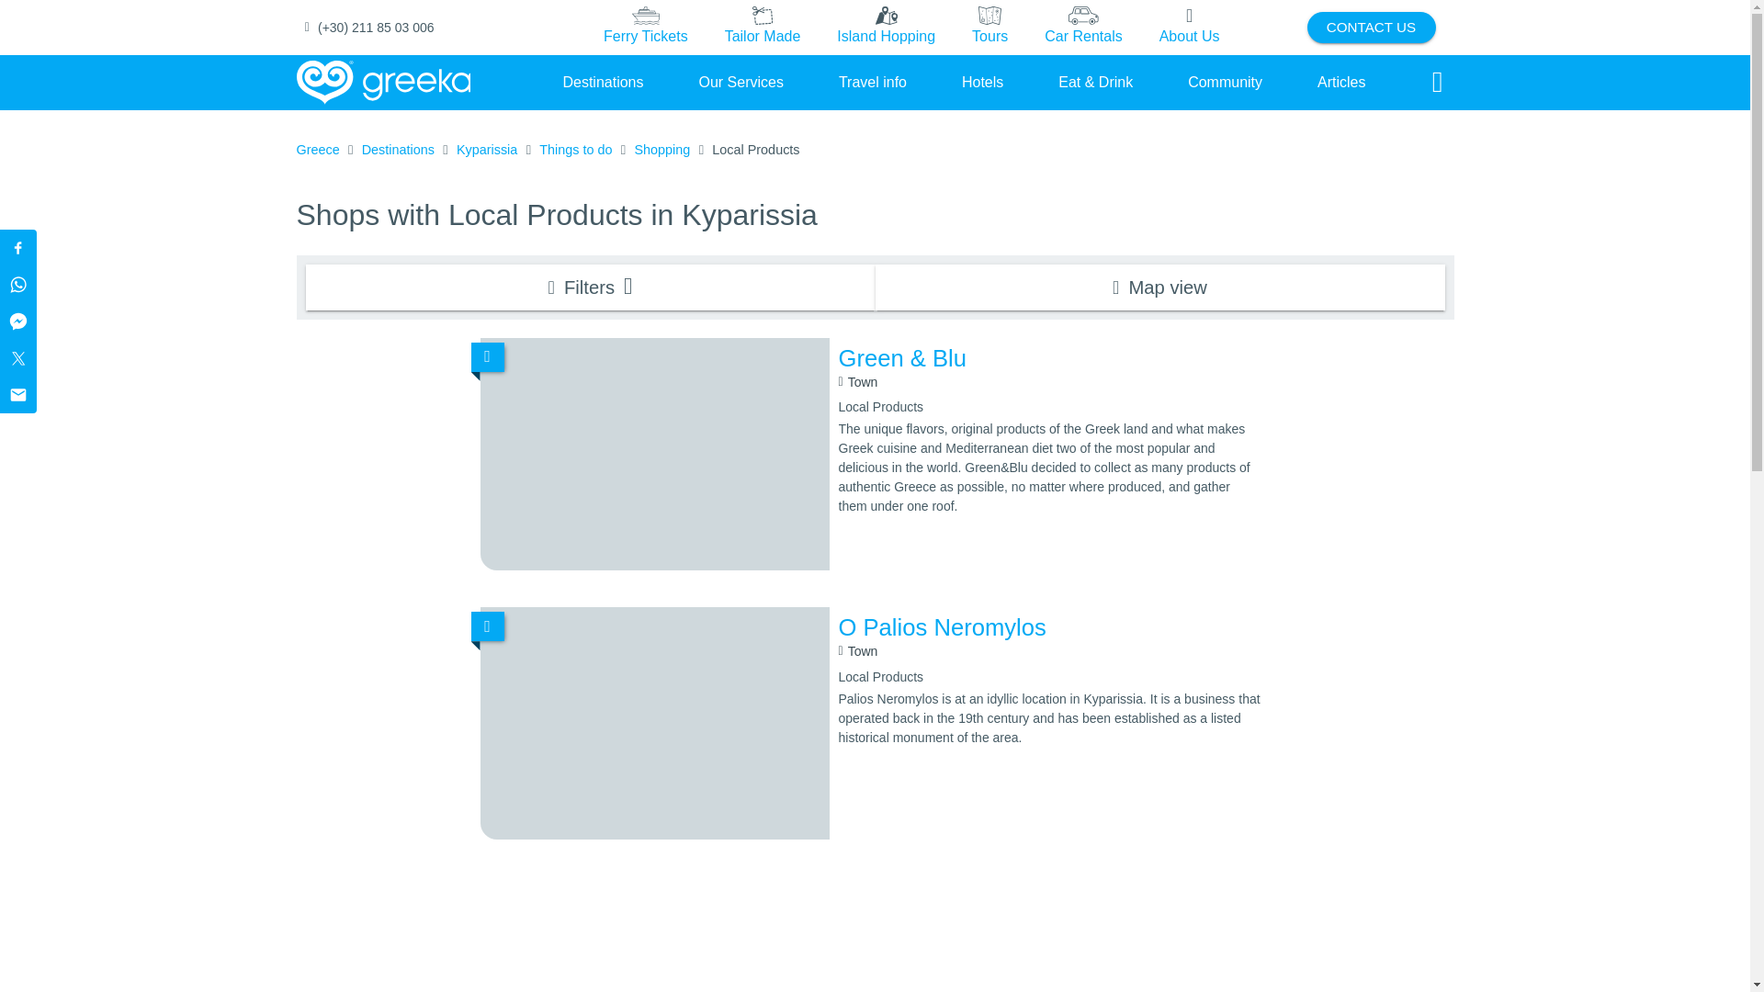 The image size is (1764, 992). I want to click on Our Services, so click(741, 82).